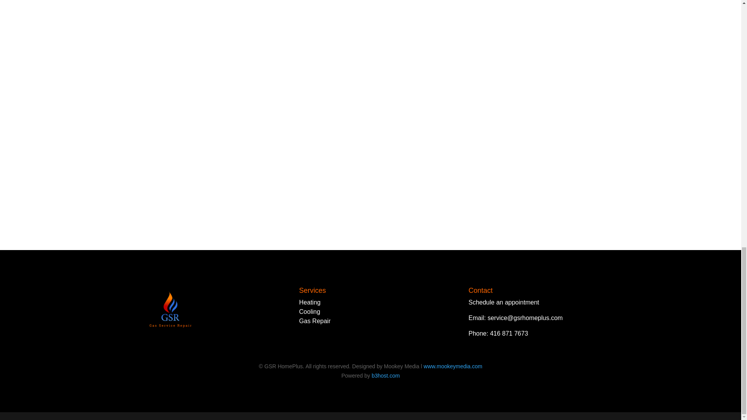 The image size is (747, 420). Describe the element at coordinates (453, 366) in the screenshot. I see `www.mookeymedia.com` at that location.